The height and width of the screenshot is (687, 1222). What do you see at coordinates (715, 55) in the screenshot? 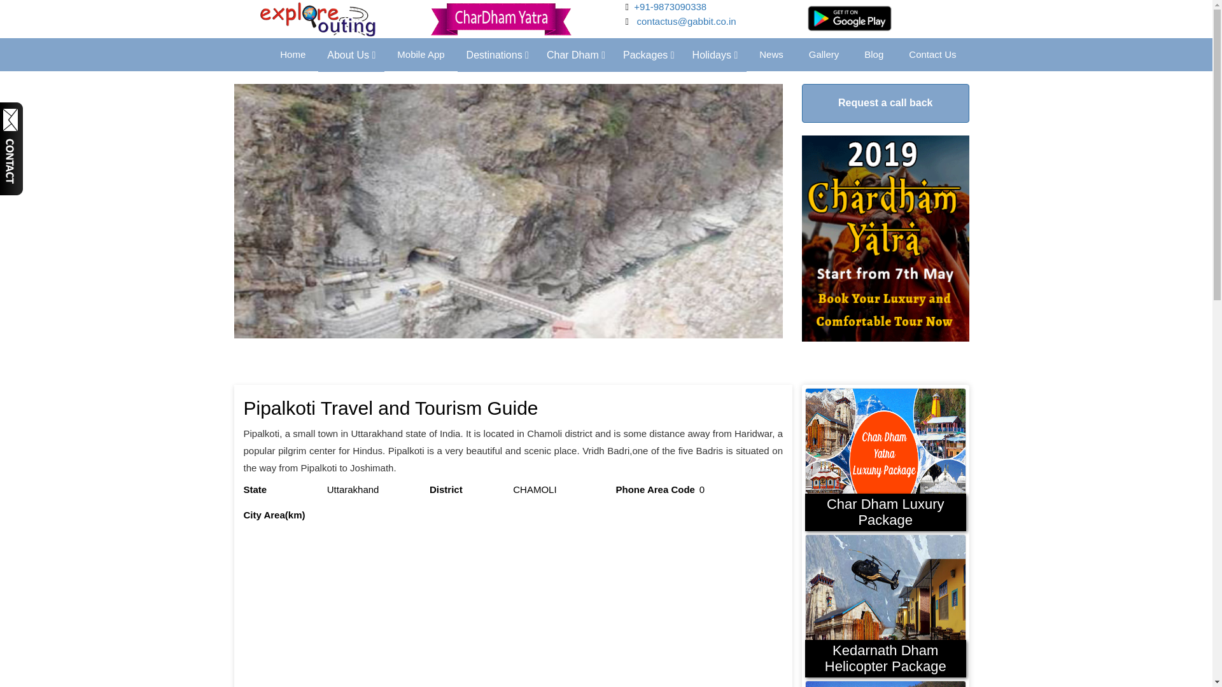
I see `Holidays` at bounding box center [715, 55].